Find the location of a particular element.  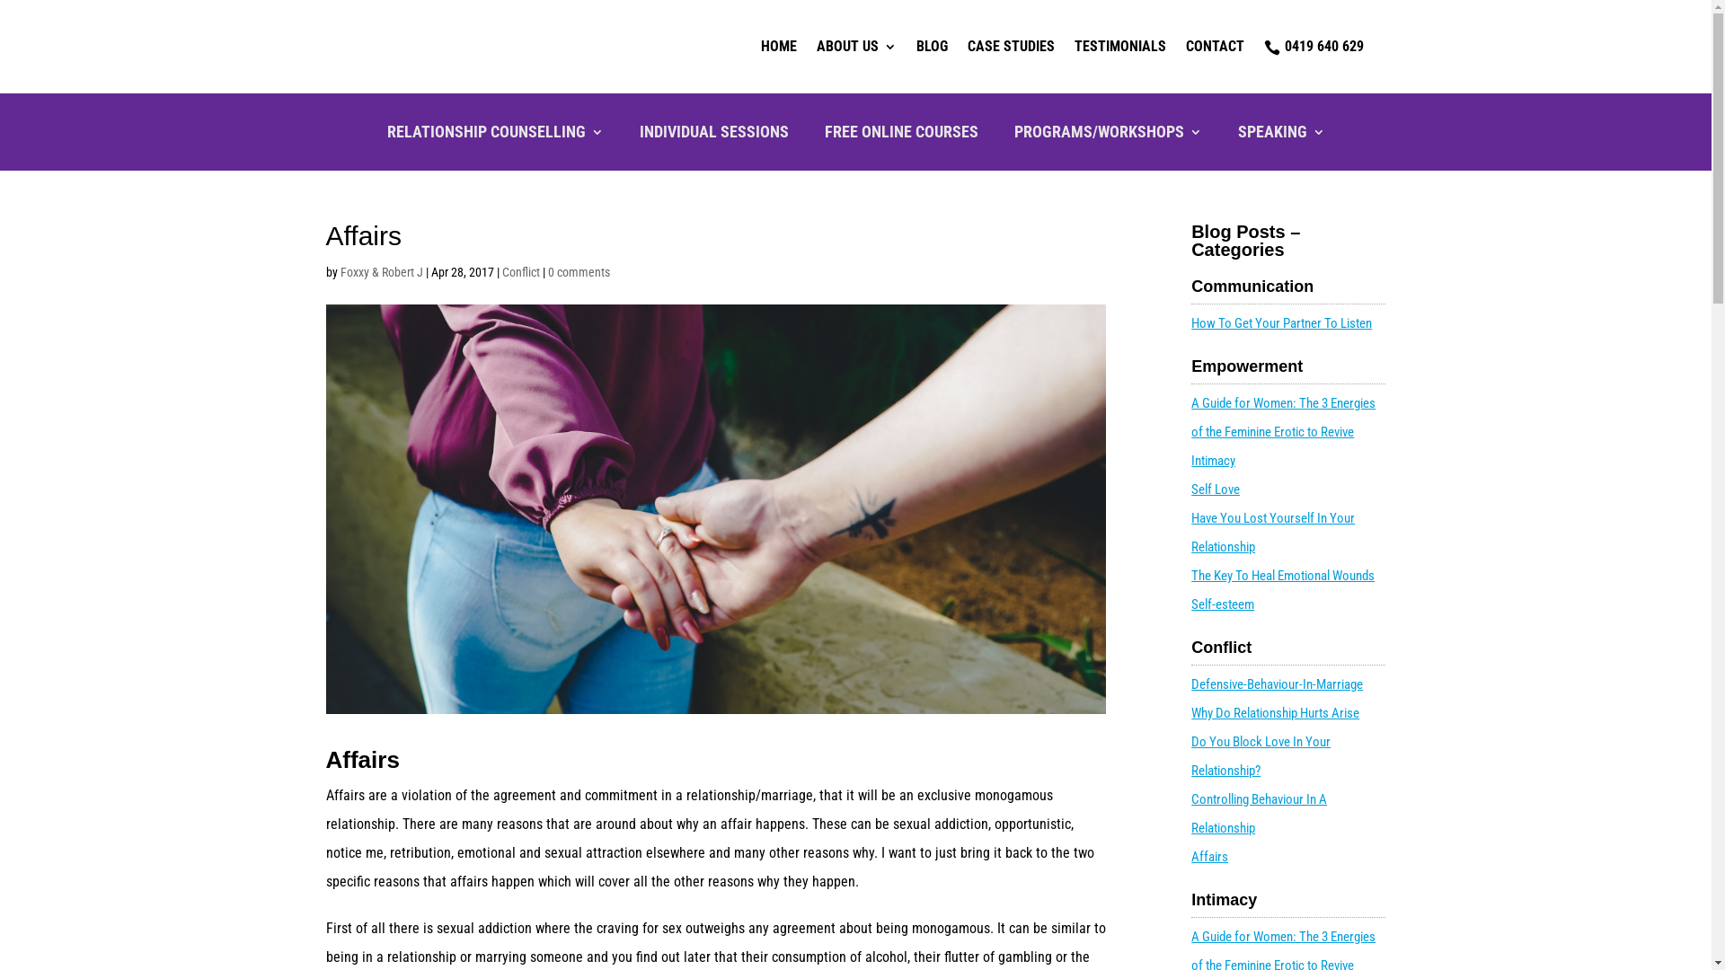

Conflict is located at coordinates (520, 272).